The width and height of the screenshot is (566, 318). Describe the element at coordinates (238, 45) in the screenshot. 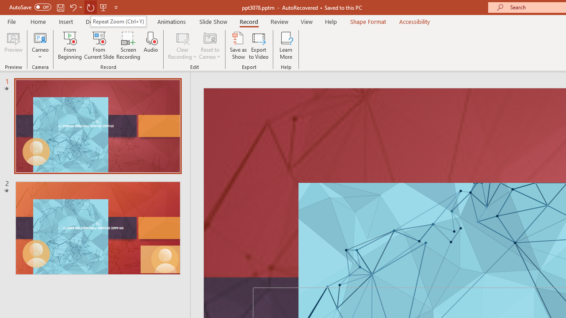

I see `Save as Show` at that location.